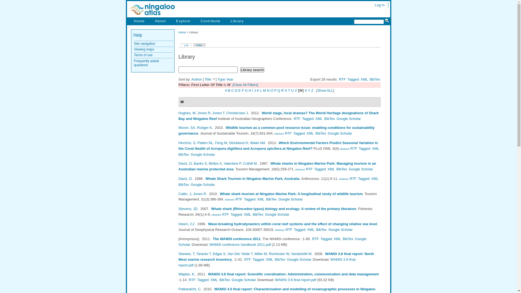  I want to click on Birtles A, so click(215, 163).